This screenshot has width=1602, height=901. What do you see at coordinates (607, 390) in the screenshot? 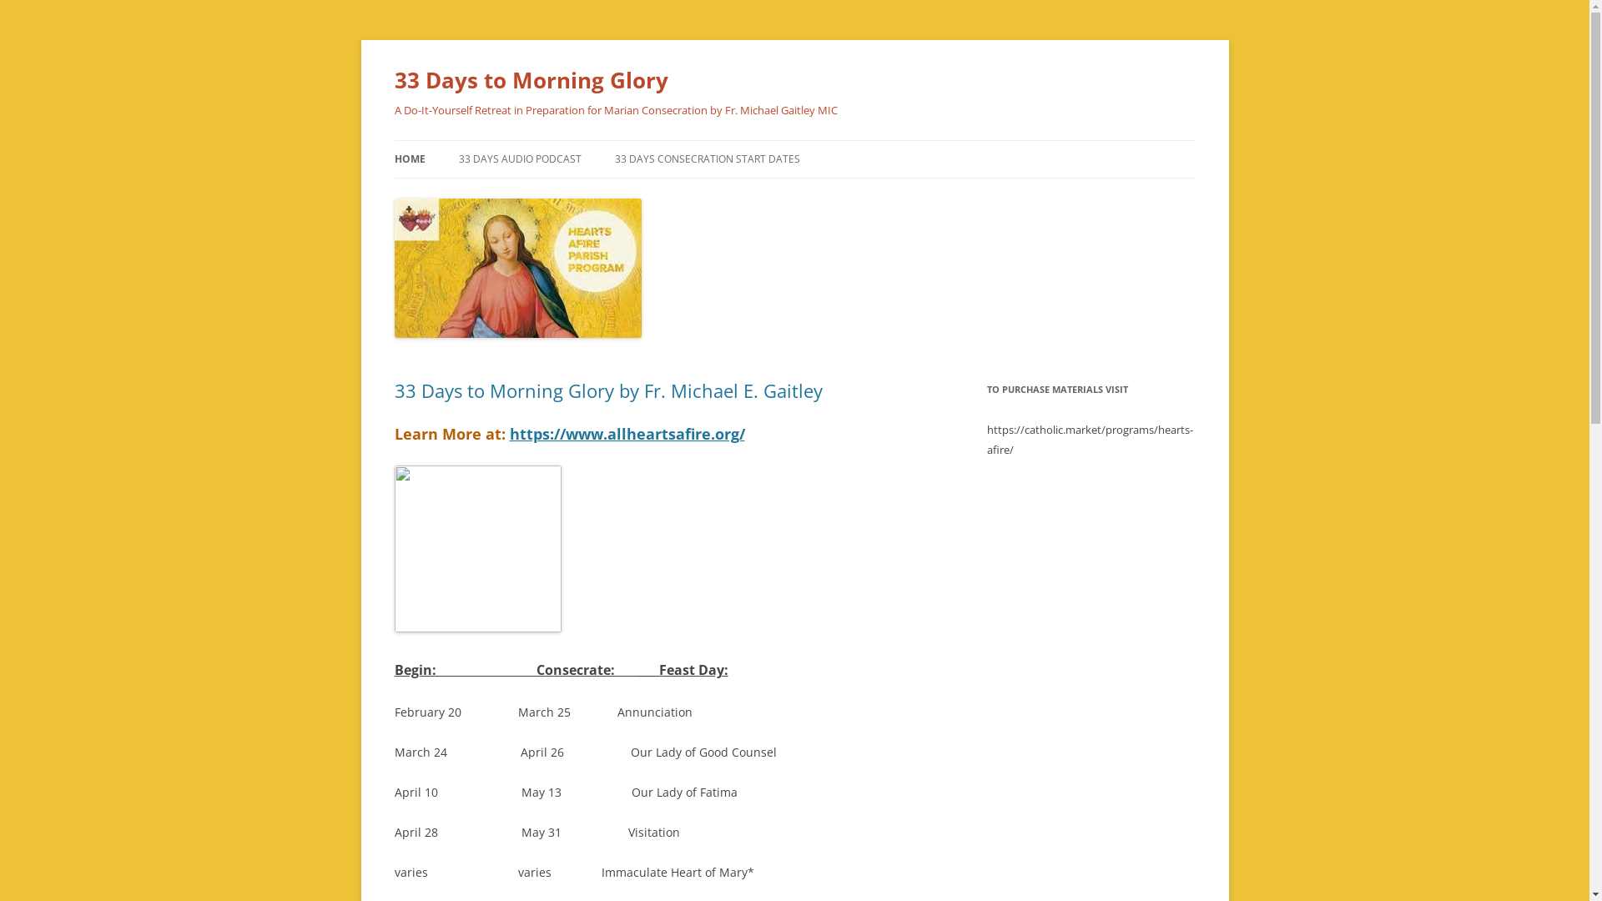
I see `33 Days to Morning Glory by Fr. Michael E. Gaitley` at bounding box center [607, 390].